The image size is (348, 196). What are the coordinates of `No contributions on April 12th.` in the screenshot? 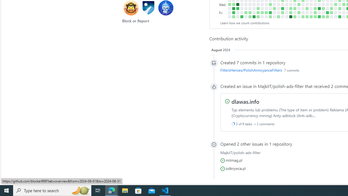 It's located at (287, 13).